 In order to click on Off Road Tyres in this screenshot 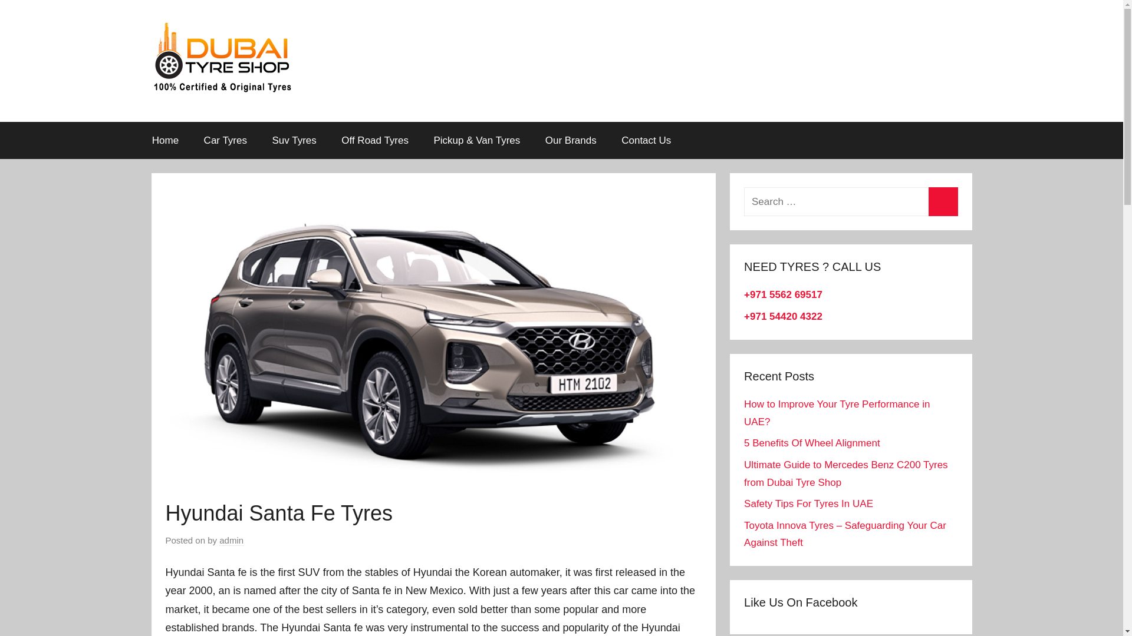, I will do `click(375, 140)`.